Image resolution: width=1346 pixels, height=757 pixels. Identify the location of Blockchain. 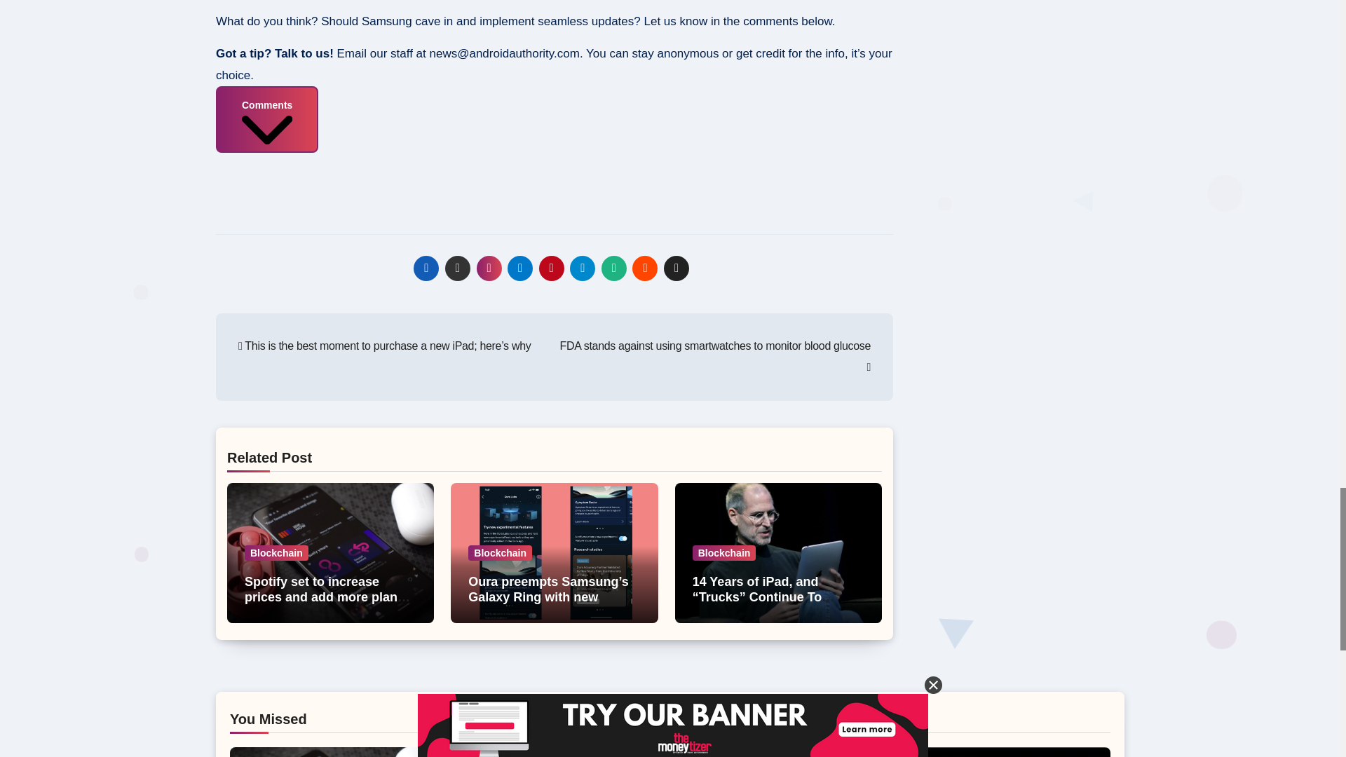
(276, 552).